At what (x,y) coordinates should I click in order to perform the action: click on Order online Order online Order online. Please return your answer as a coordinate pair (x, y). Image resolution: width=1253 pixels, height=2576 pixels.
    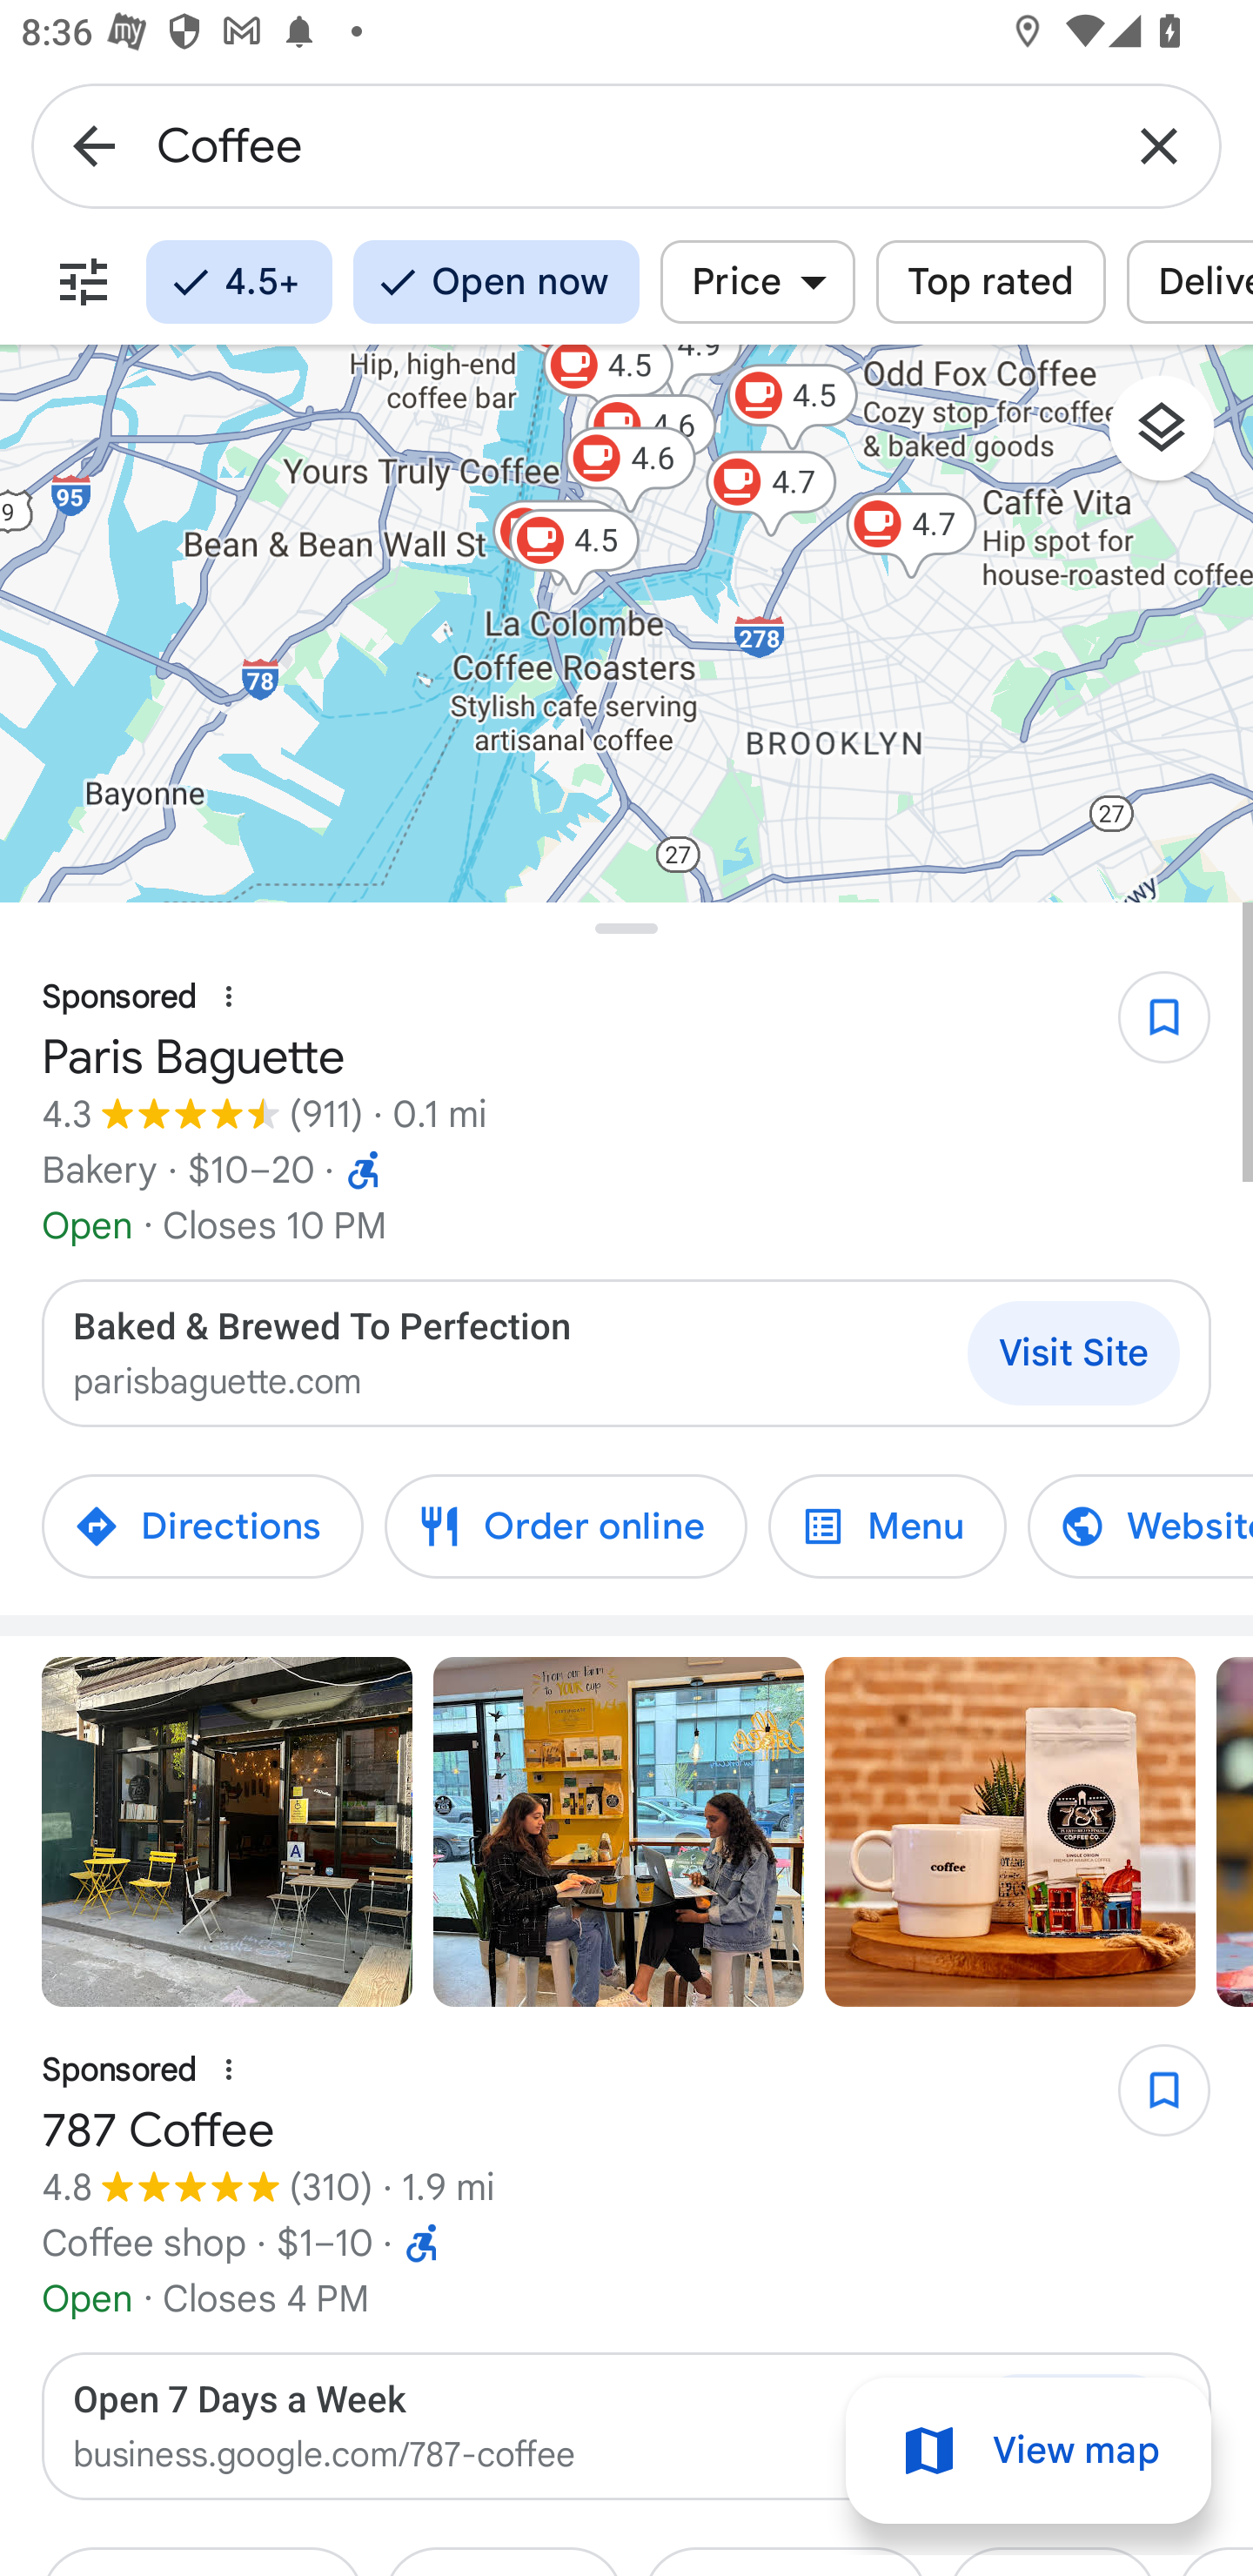
    Looking at the image, I should click on (566, 1526).